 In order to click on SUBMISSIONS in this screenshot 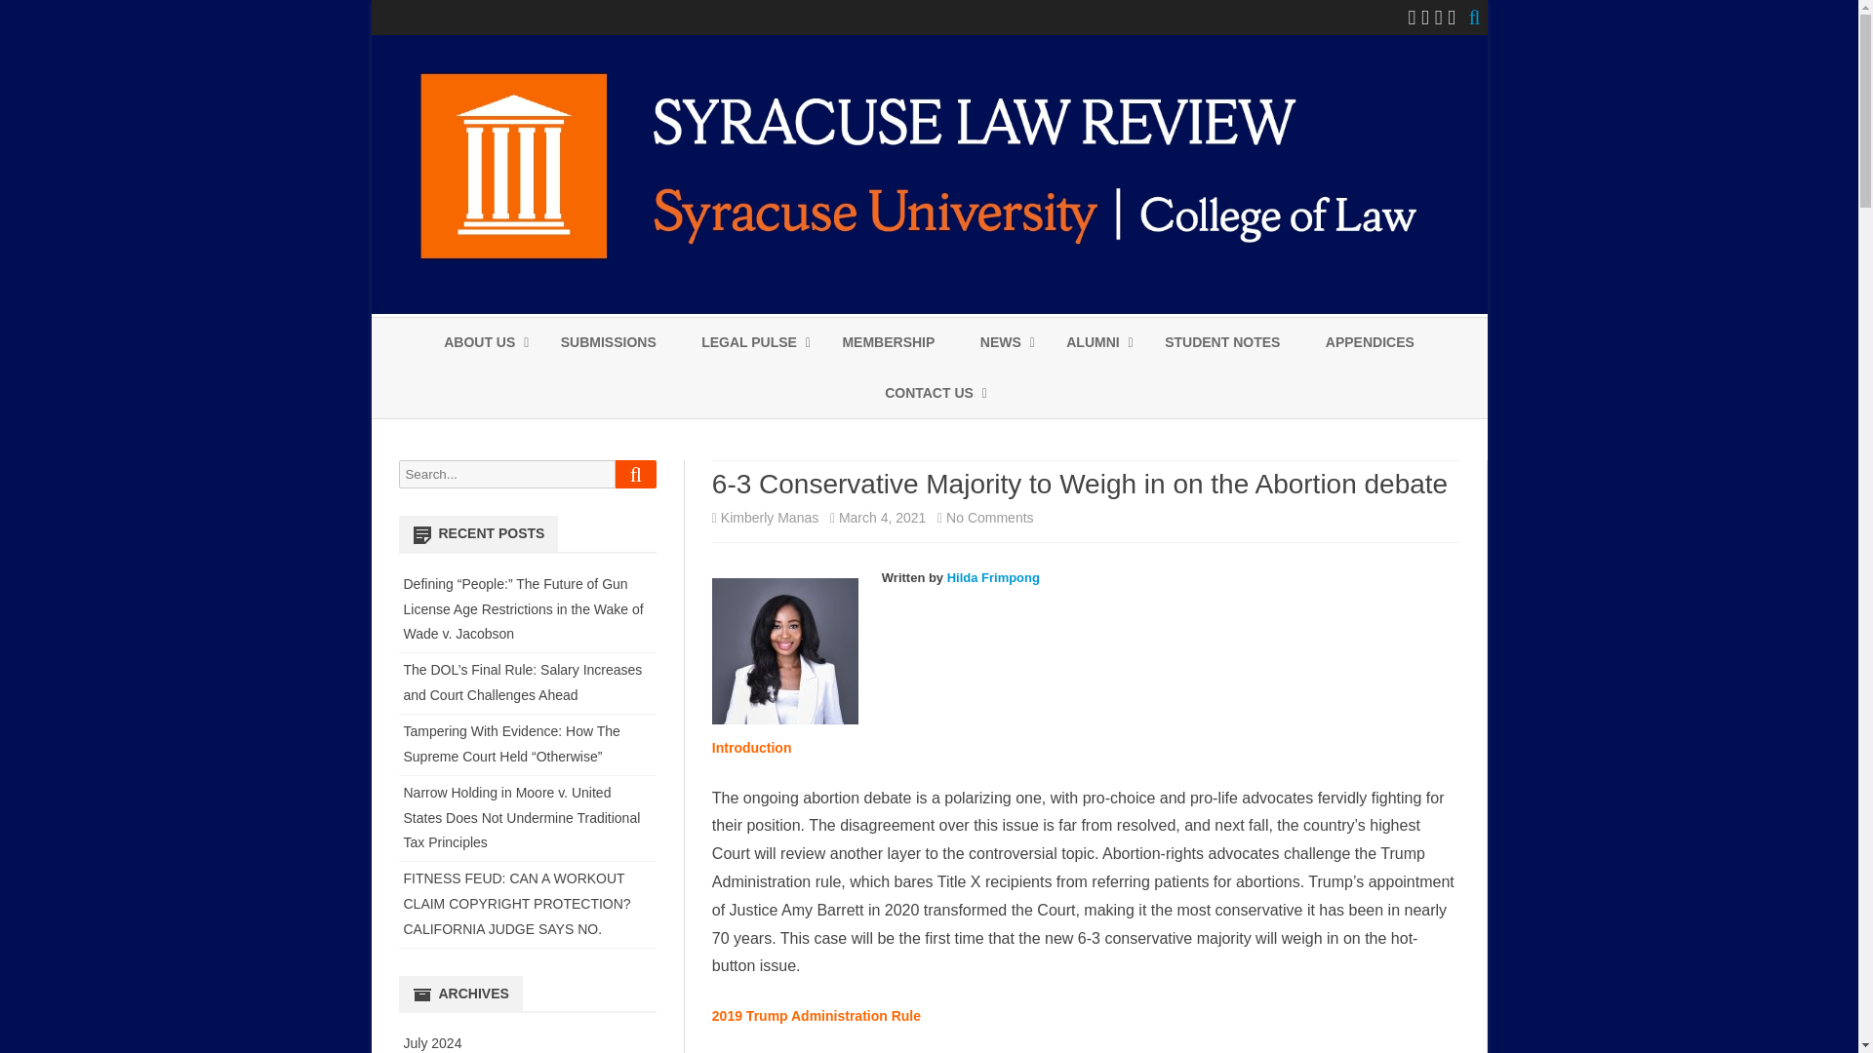, I will do `click(609, 343)`.